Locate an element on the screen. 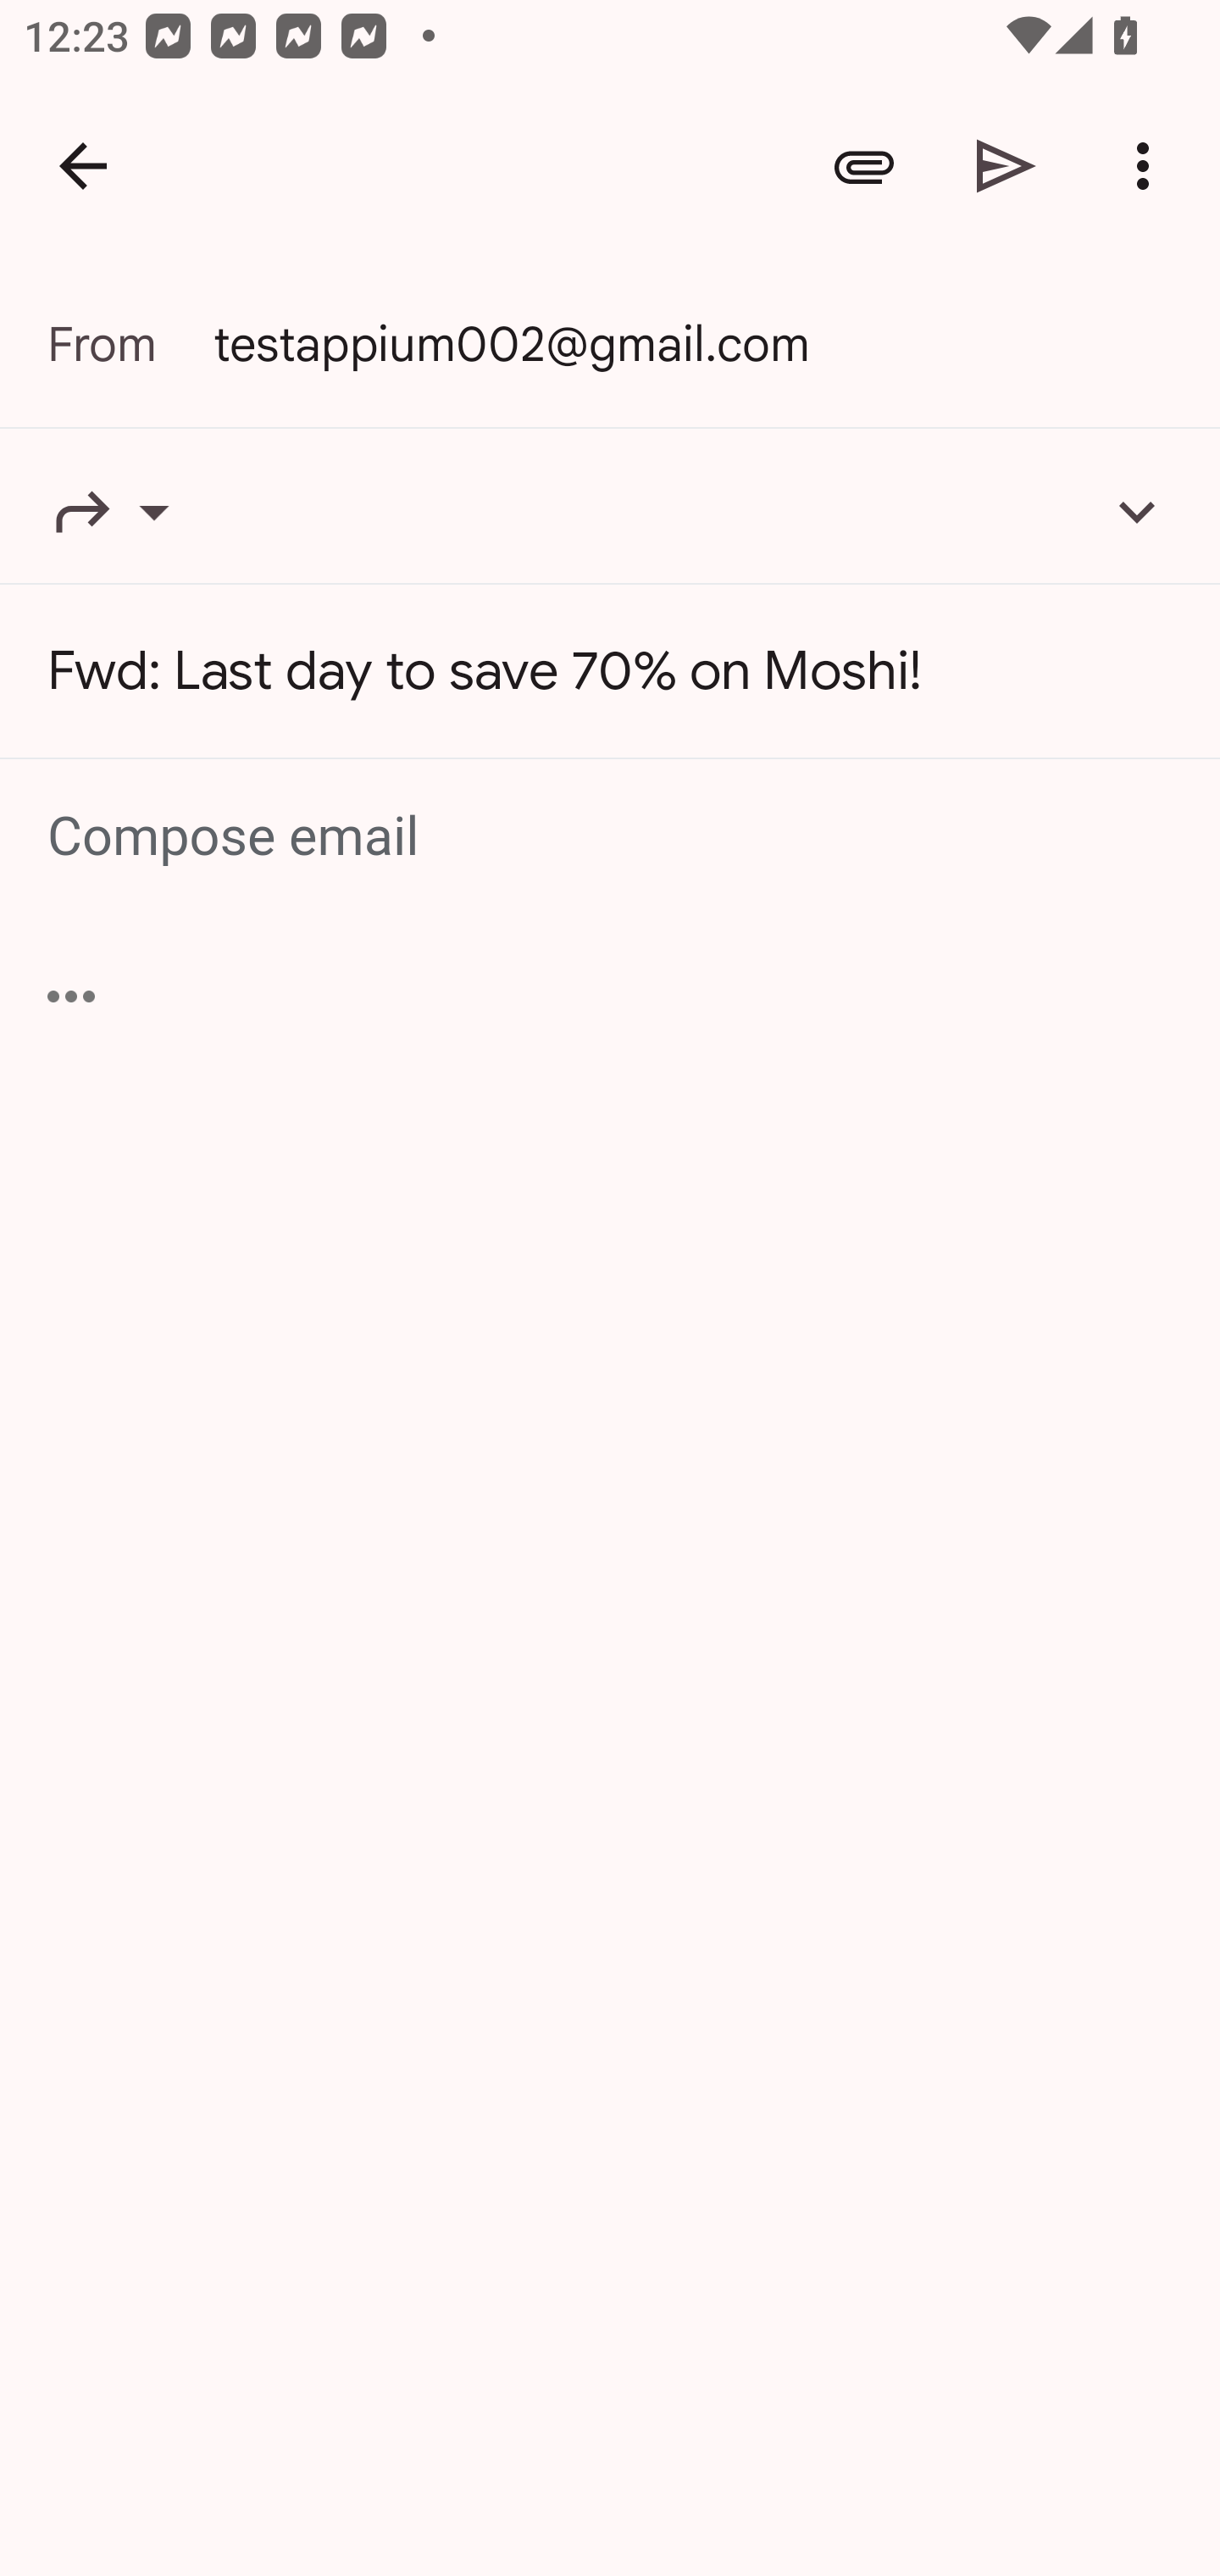 Image resolution: width=1220 pixels, height=2576 pixels. Attach file is located at coordinates (864, 166).